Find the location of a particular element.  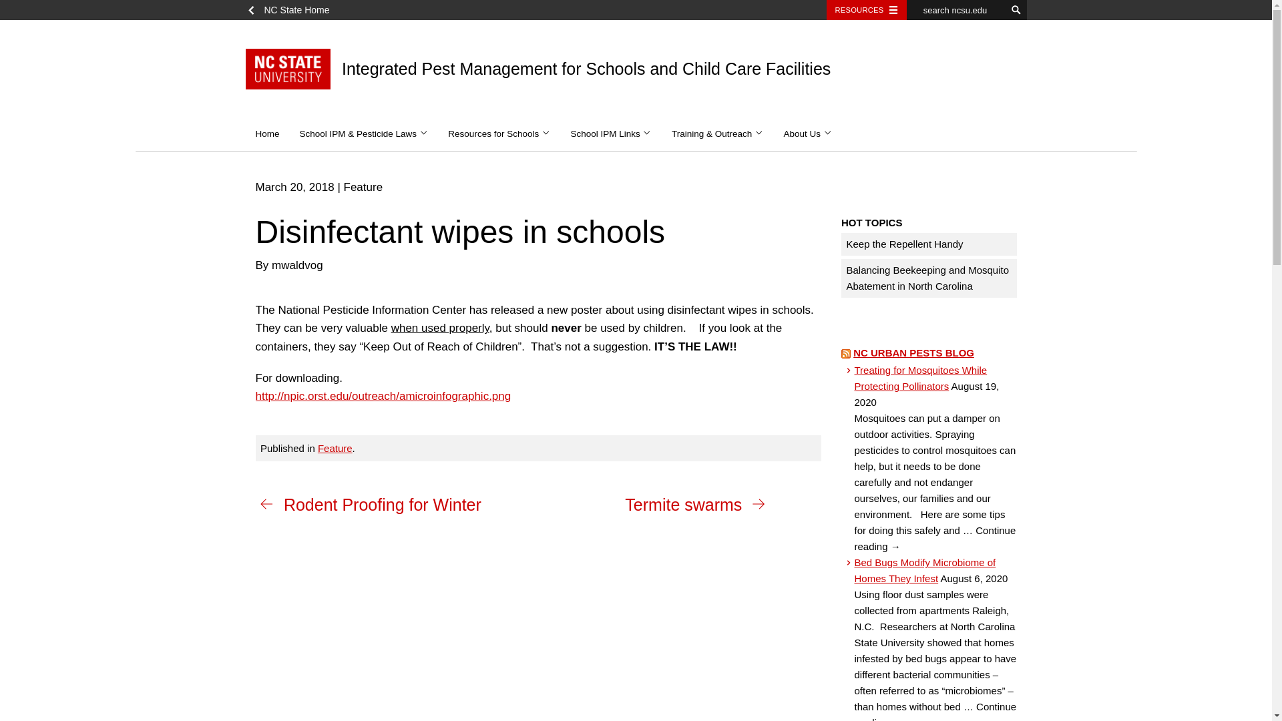

RESOURCES is located at coordinates (867, 10).